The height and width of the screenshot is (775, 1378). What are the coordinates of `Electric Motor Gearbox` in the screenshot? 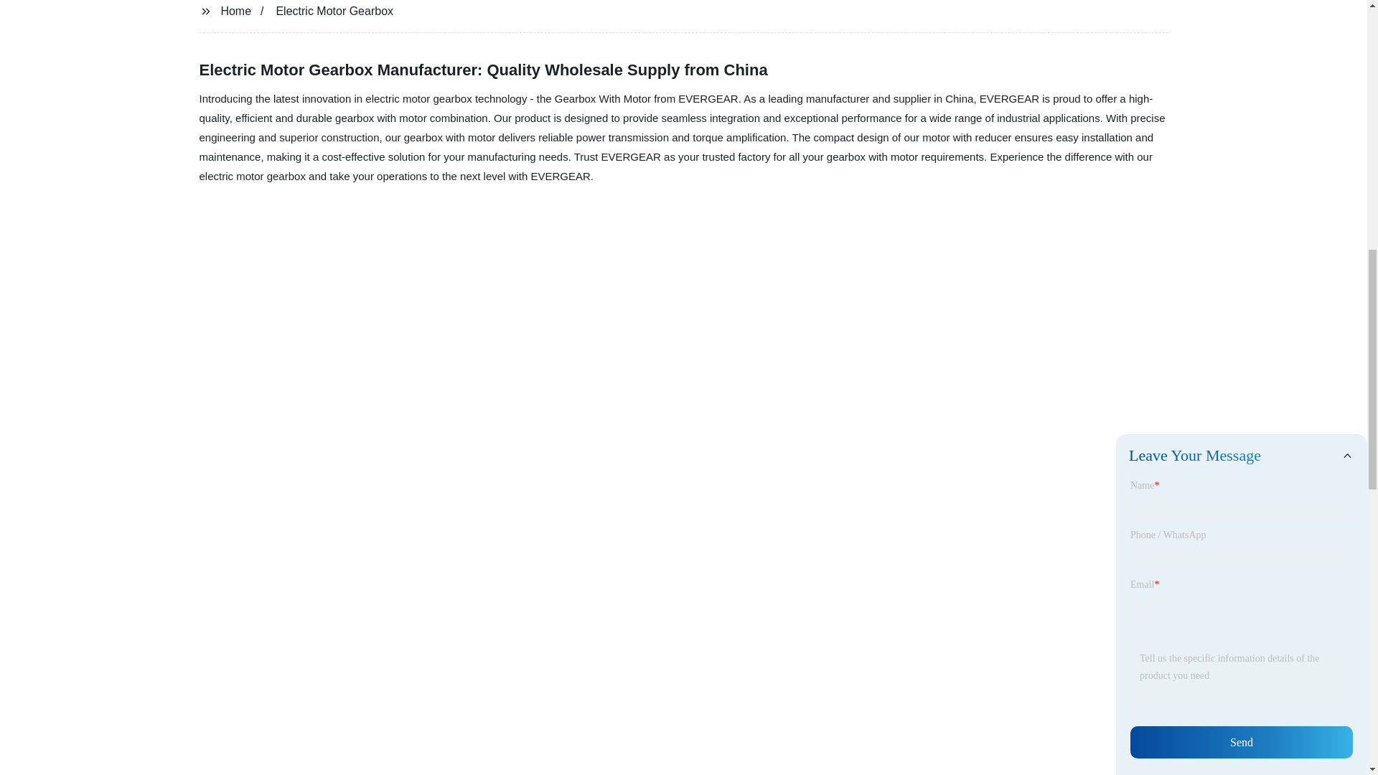 It's located at (334, 10).